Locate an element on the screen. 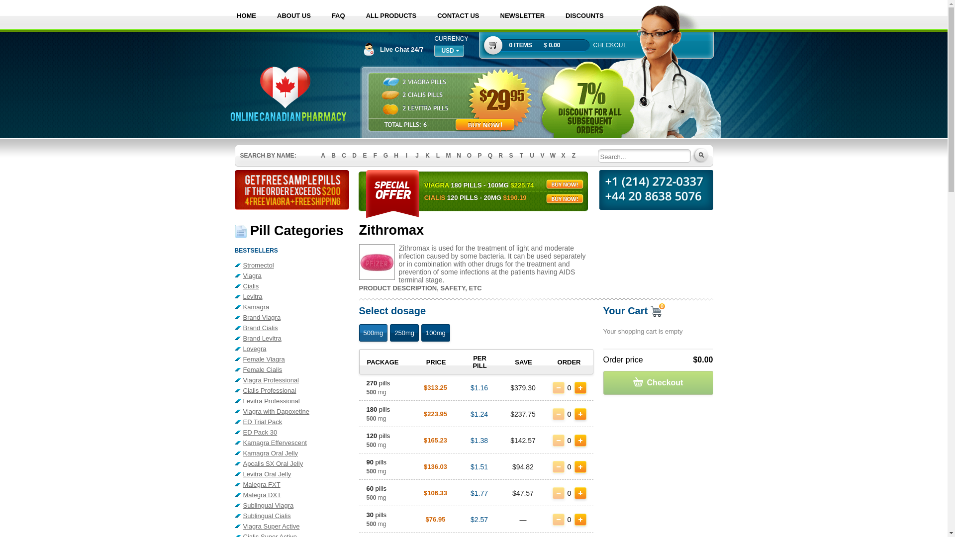 This screenshot has width=955, height=537. Viagra is located at coordinates (292, 275).